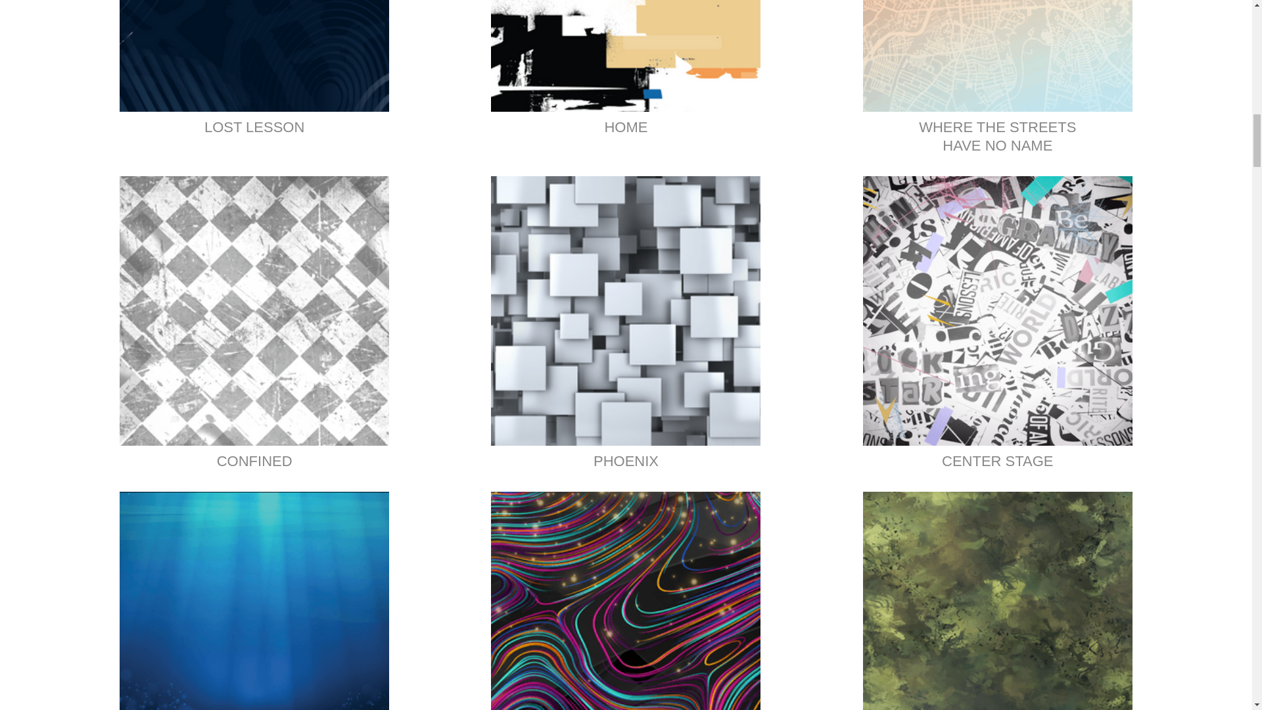  What do you see at coordinates (998, 601) in the screenshot?
I see `SURVIVOR` at bounding box center [998, 601].